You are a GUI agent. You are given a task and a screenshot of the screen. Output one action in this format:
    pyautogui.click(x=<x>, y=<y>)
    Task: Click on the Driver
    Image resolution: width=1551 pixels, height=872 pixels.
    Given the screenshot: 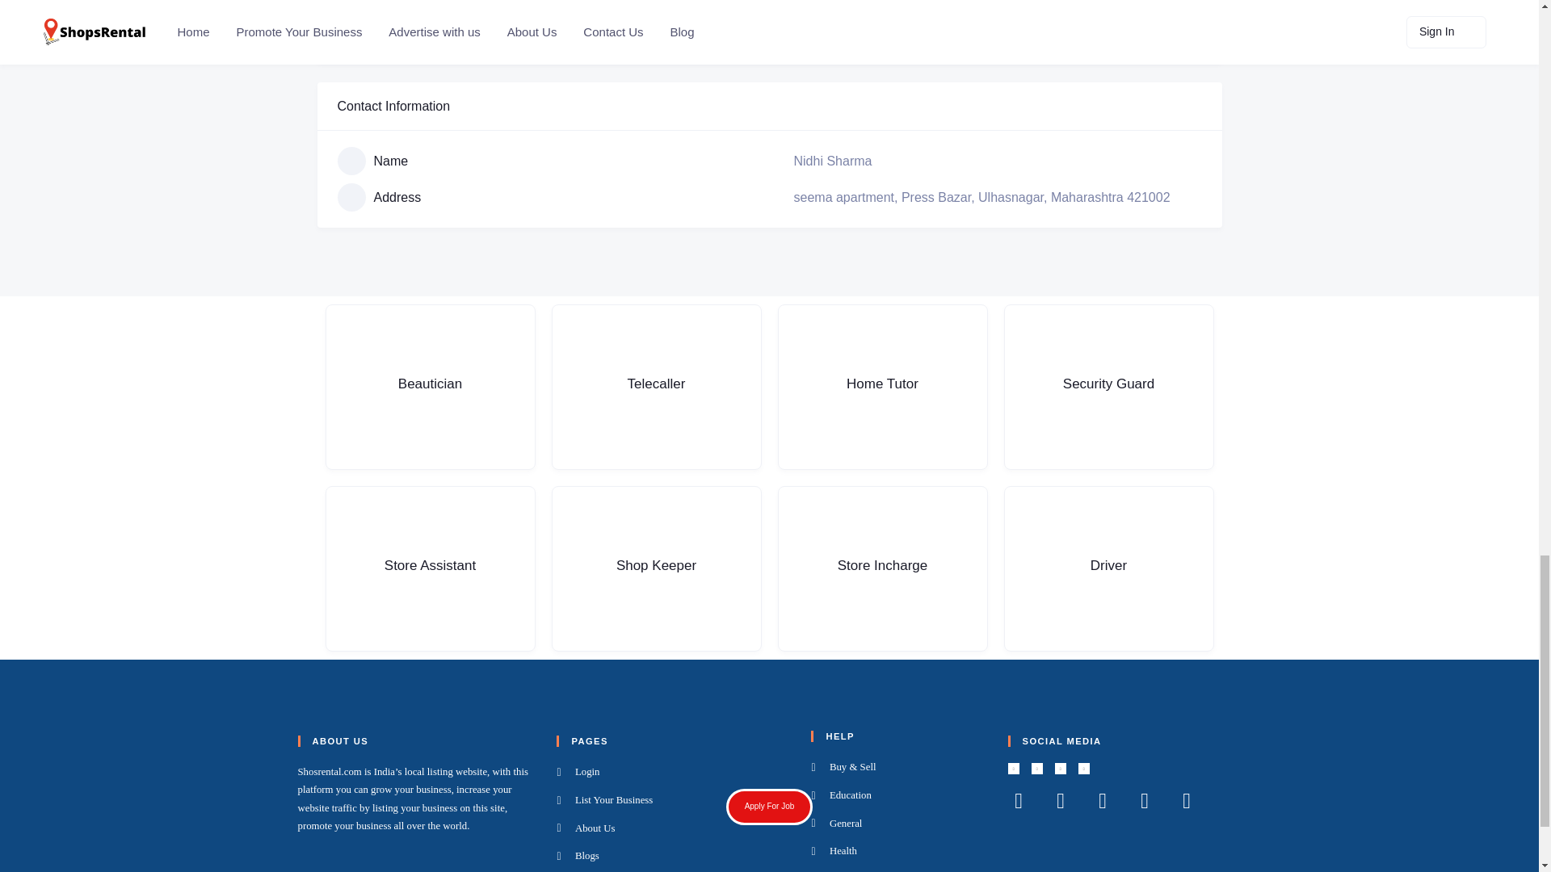 What is the action you would take?
    pyautogui.click(x=1108, y=568)
    